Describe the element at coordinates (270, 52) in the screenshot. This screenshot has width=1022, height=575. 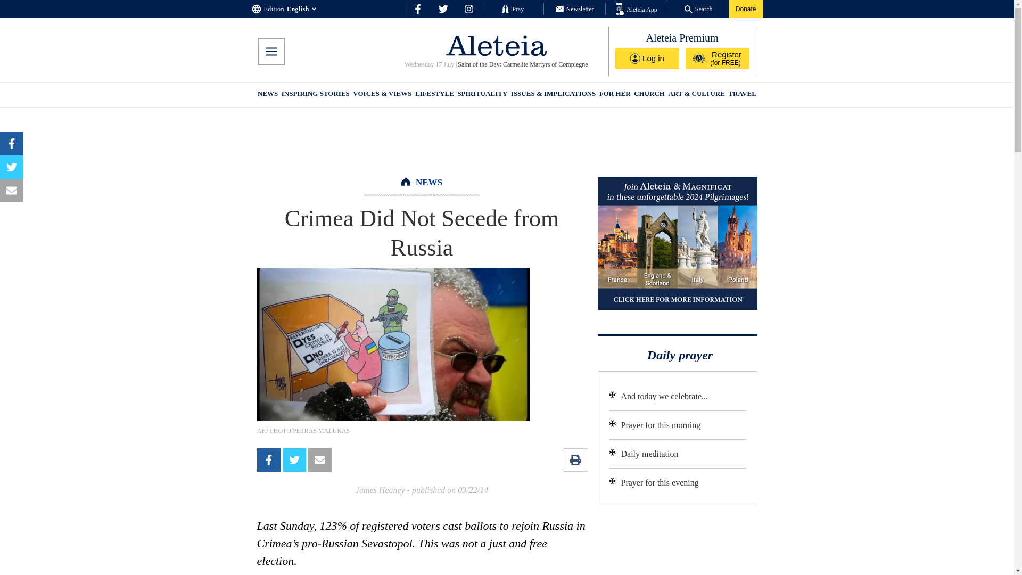
I see `mobile-menu-btn` at that location.